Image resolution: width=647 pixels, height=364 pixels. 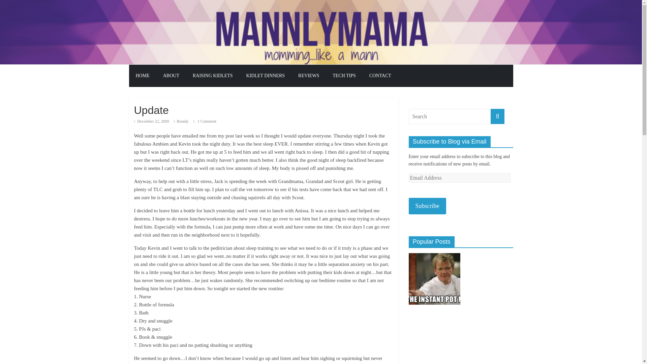 I want to click on REVIEWS, so click(x=309, y=76).